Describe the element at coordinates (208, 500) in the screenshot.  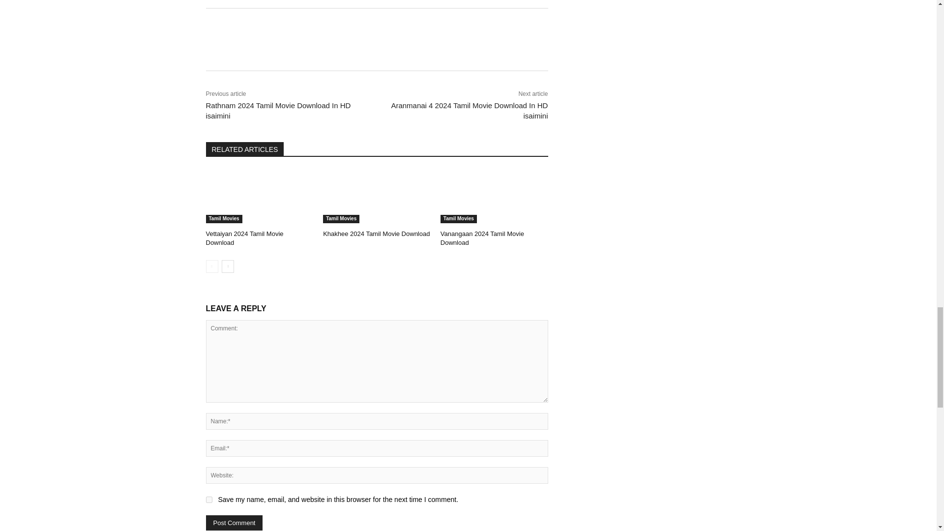
I see `yes` at that location.